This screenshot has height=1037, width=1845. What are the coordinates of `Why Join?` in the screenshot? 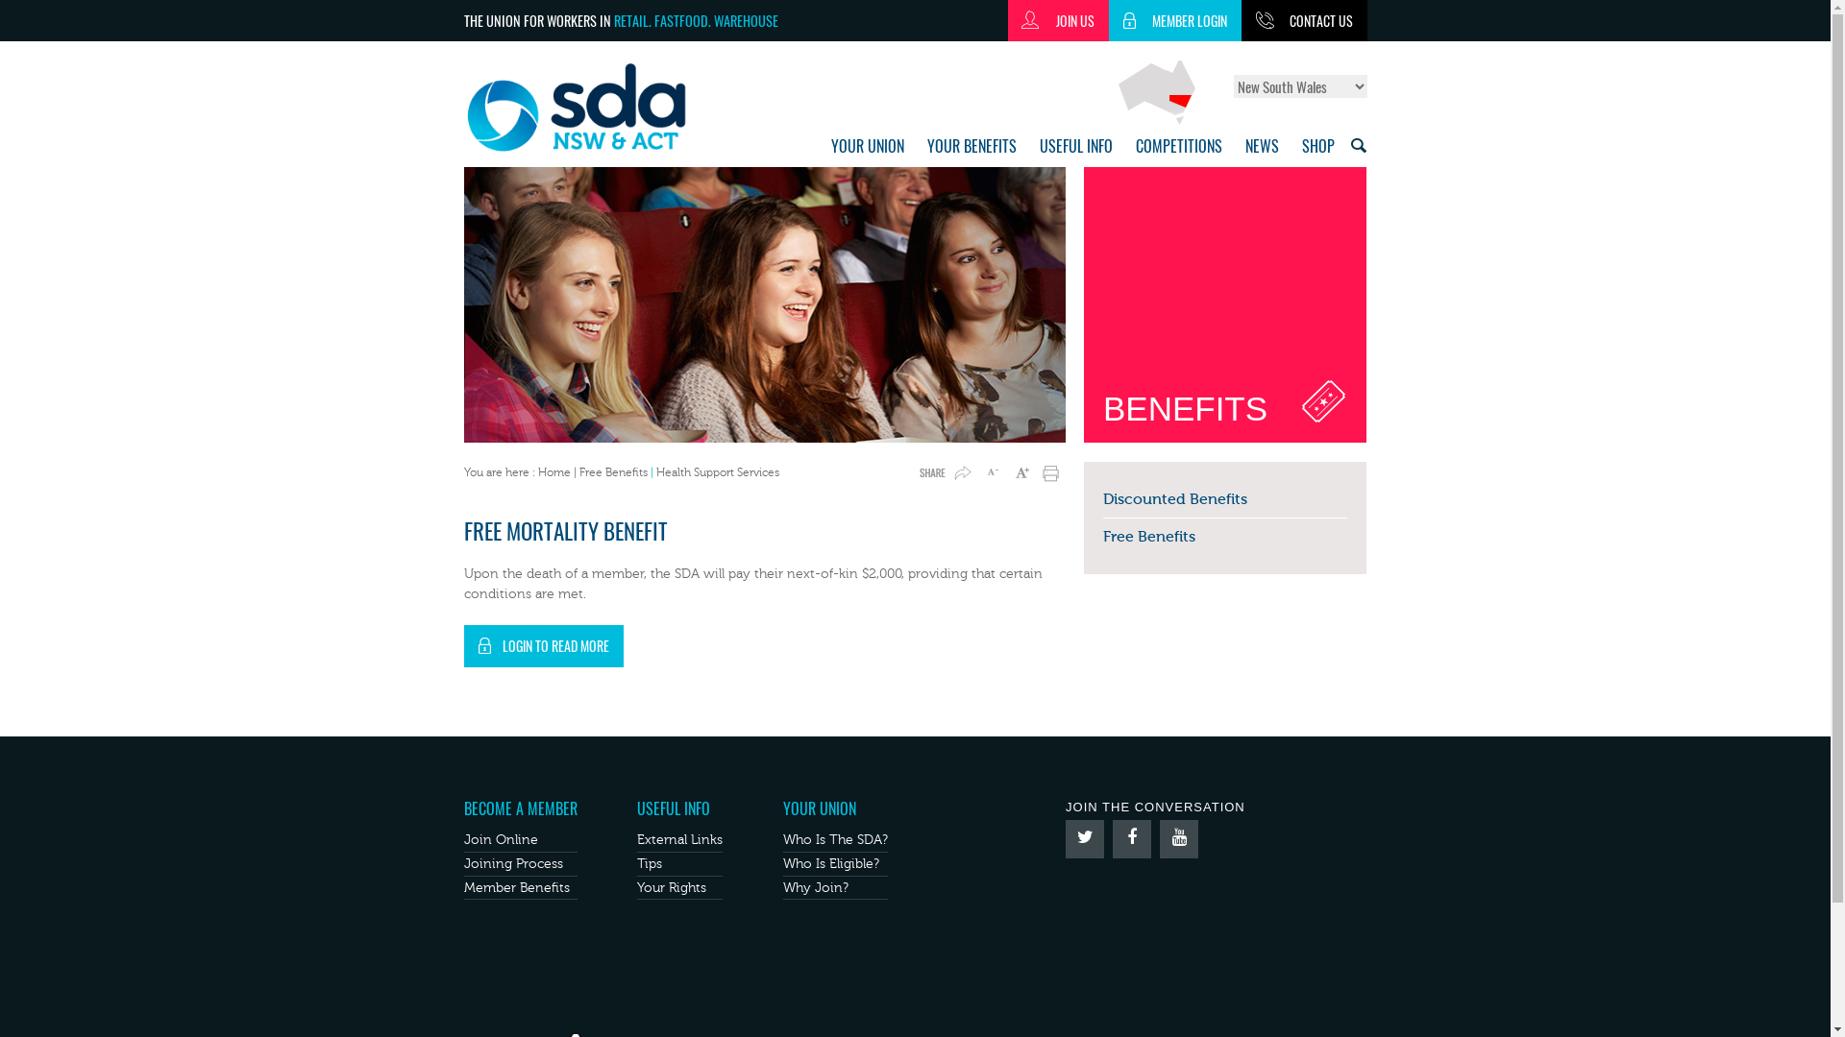 It's located at (816, 888).